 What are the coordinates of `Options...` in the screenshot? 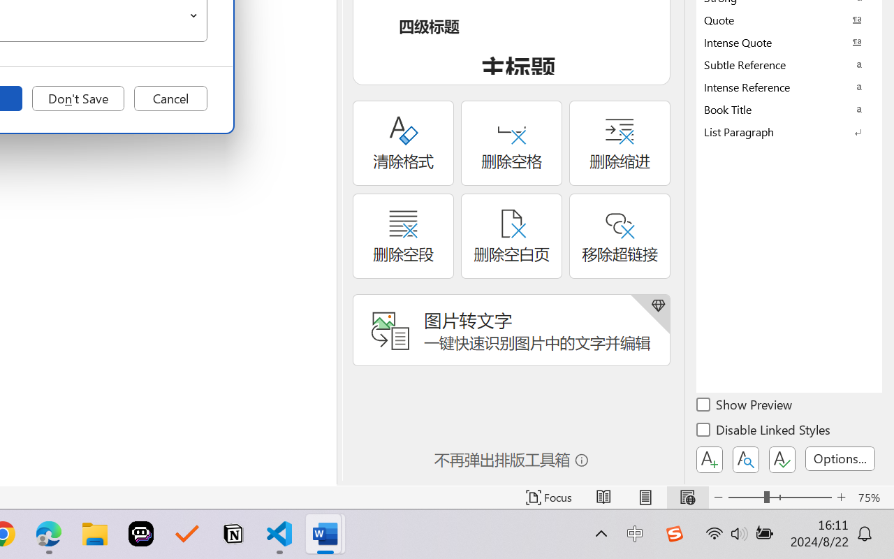 It's located at (840, 458).